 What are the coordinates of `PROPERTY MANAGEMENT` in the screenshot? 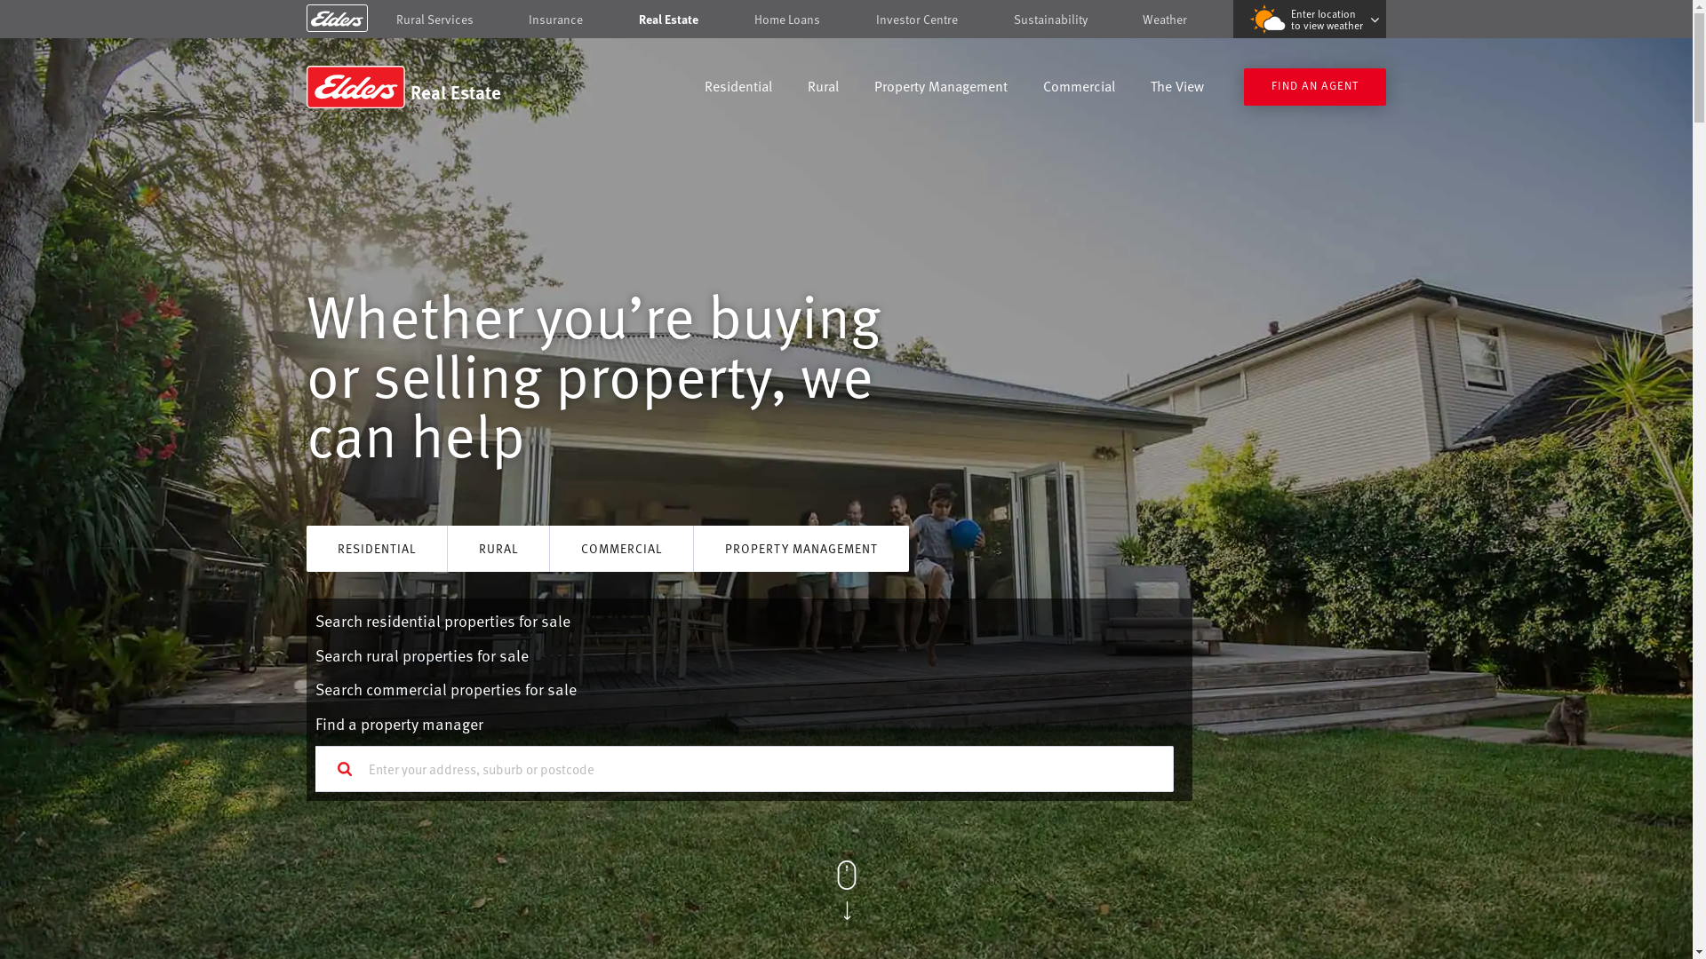 It's located at (801, 549).